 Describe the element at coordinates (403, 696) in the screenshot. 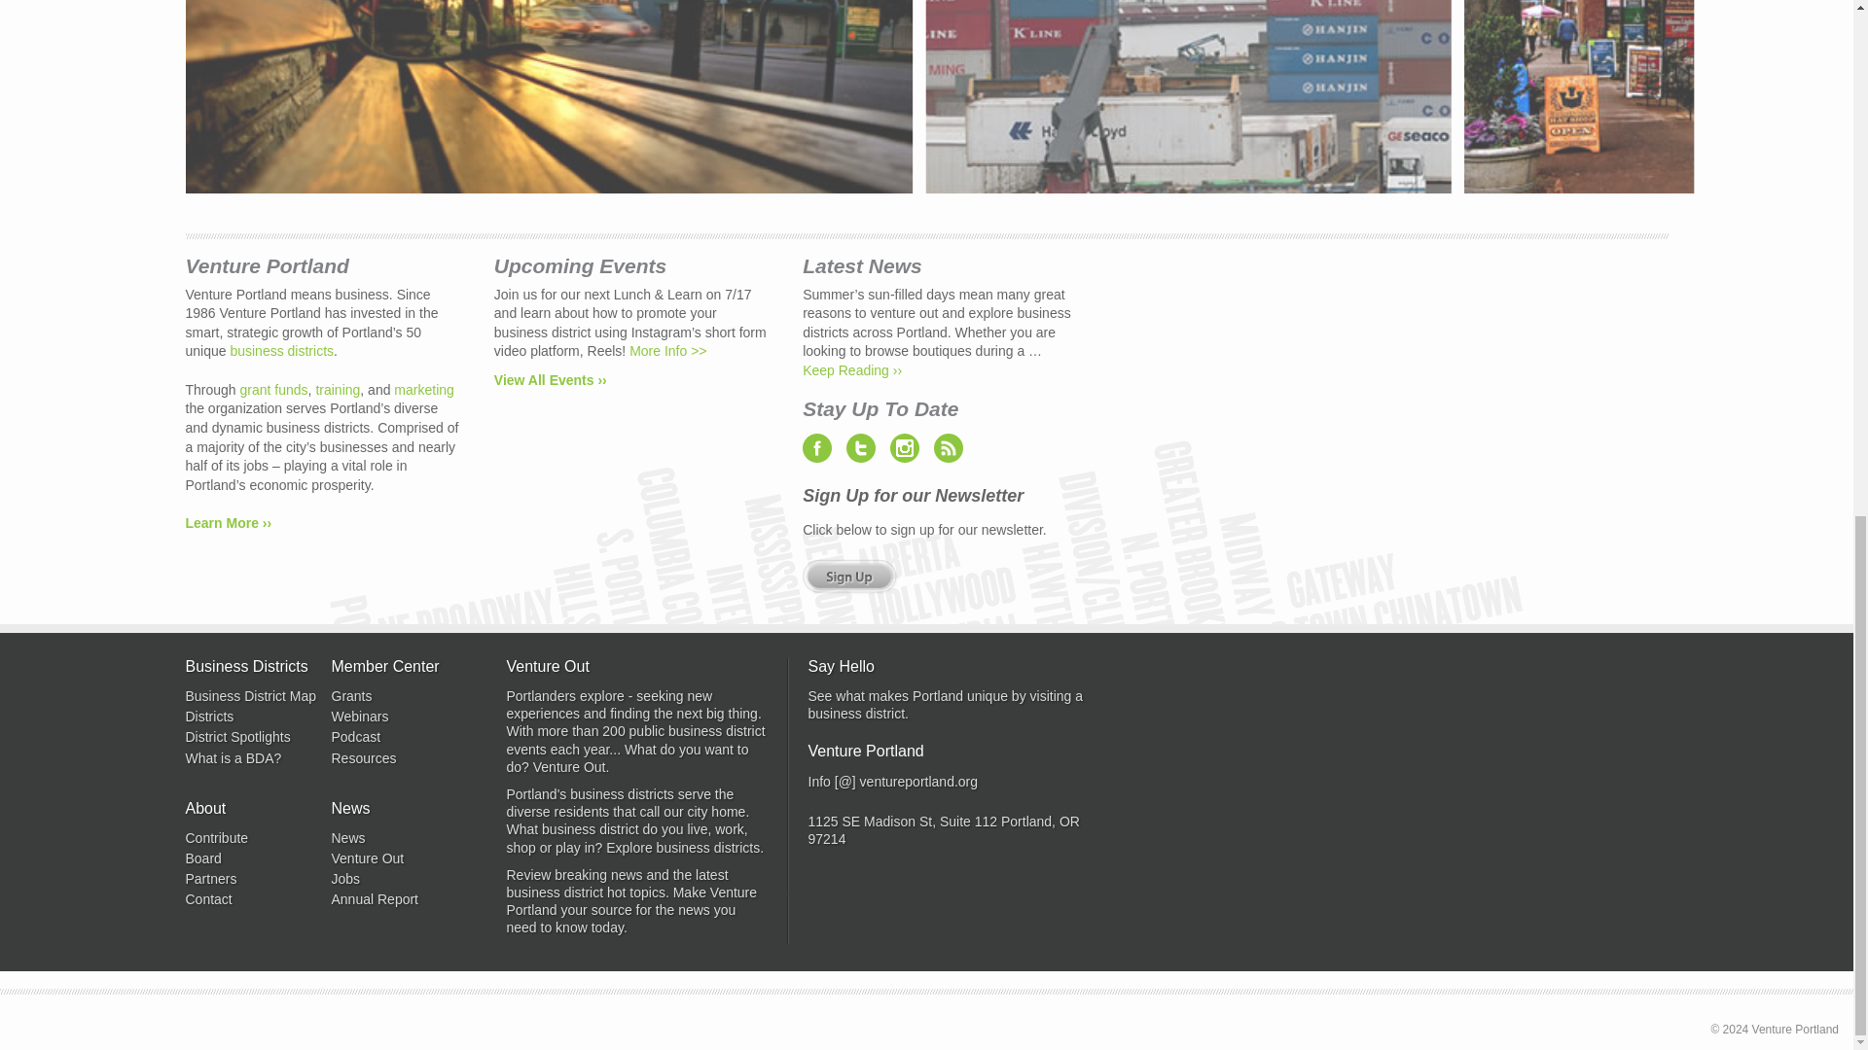

I see `Grants` at that location.